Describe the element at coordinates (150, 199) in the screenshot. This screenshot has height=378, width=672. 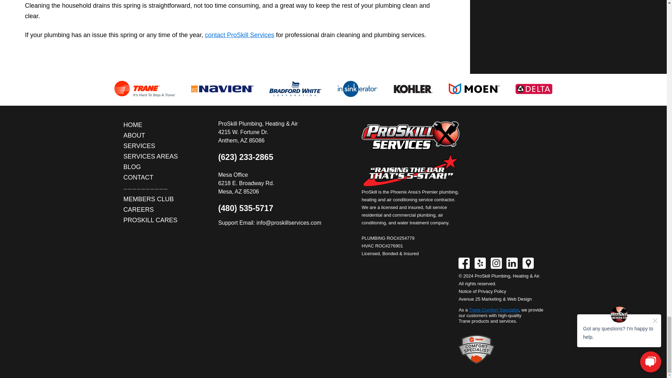
I see `MEMBERS CLUB` at that location.